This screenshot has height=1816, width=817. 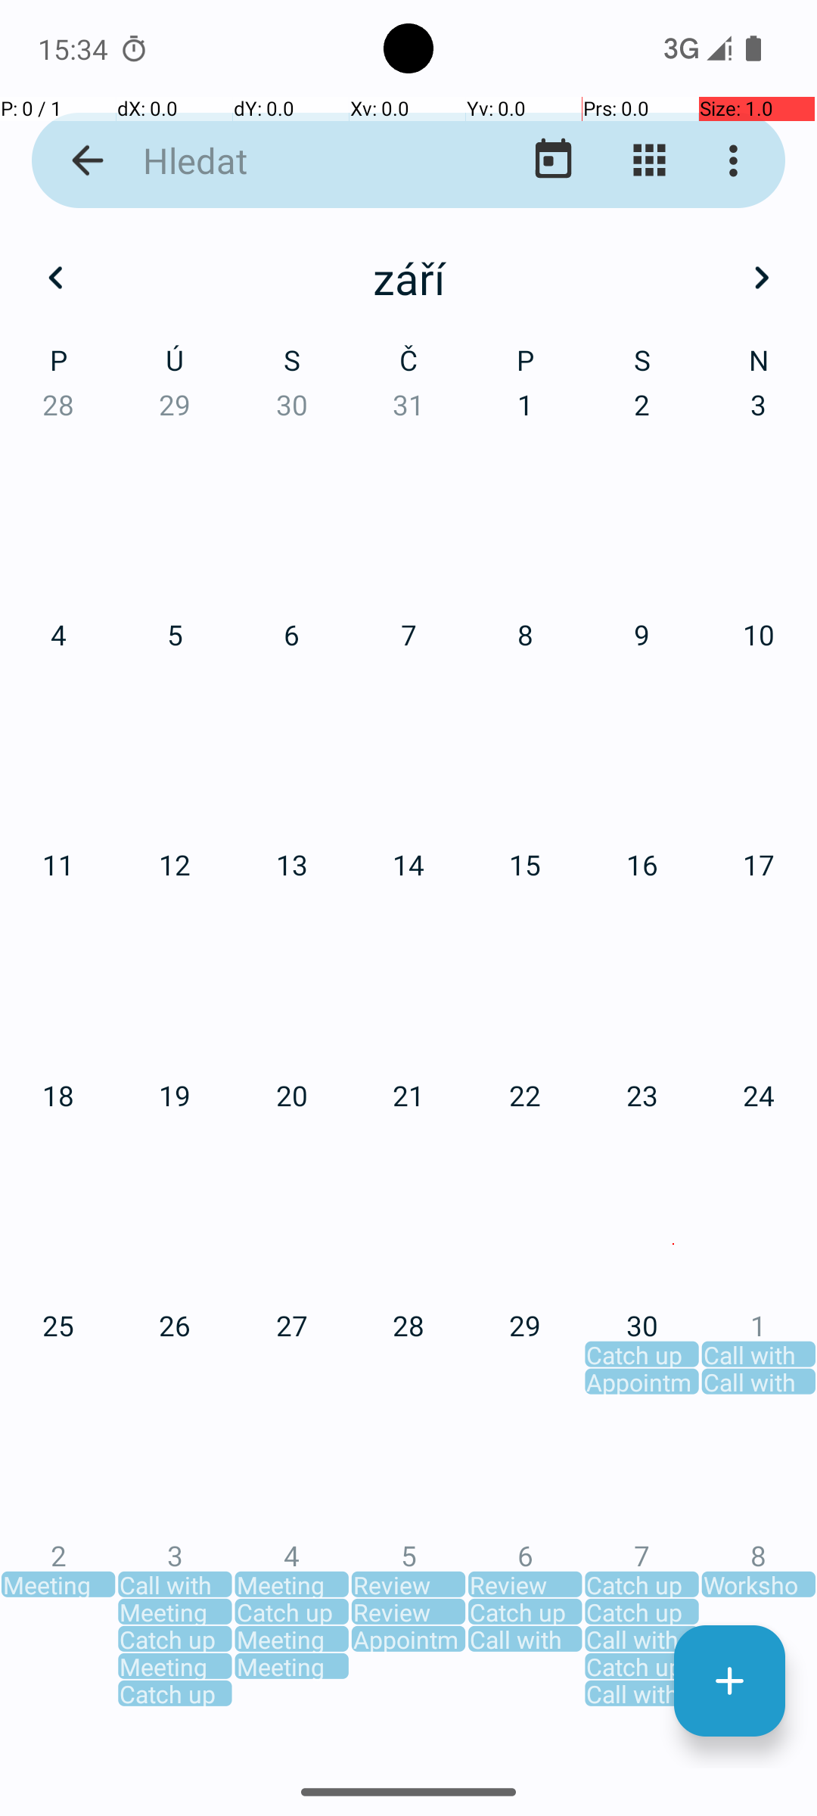 What do you see at coordinates (408, 371) in the screenshot?
I see `ÚNOR` at bounding box center [408, 371].